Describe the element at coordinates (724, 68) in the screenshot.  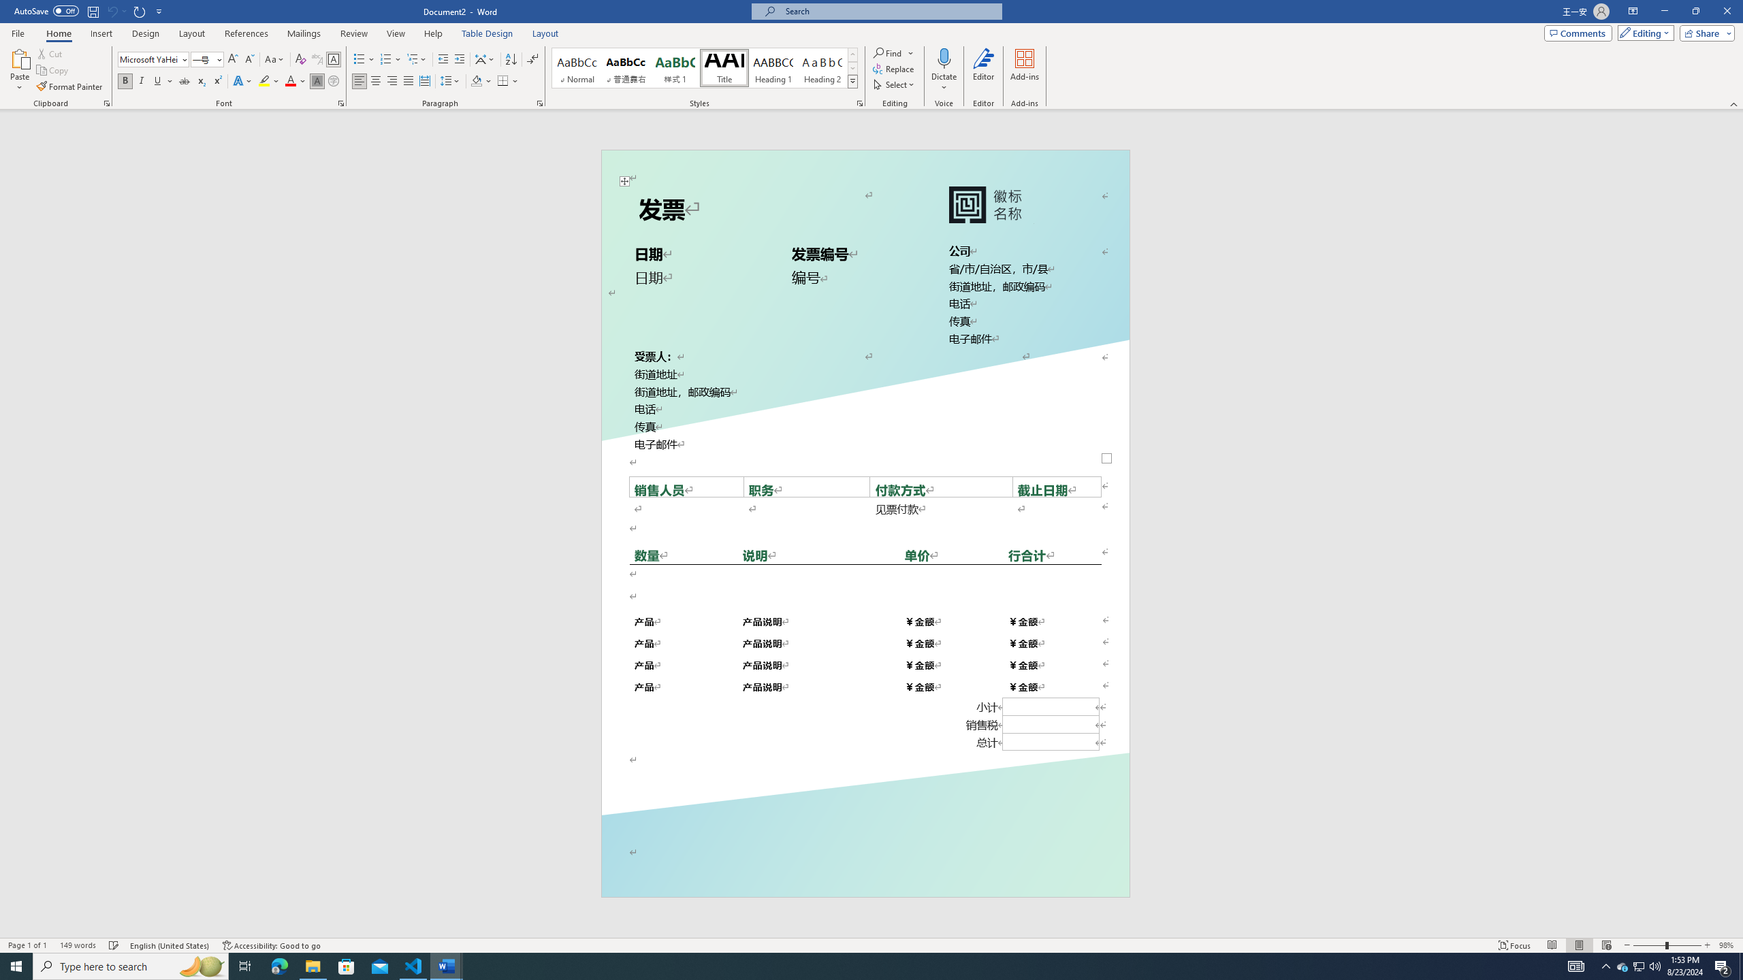
I see `Title` at that location.